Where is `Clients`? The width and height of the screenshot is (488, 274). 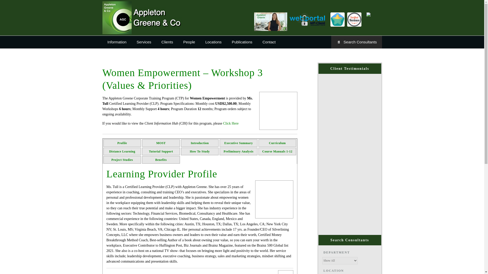 Clients is located at coordinates (167, 42).